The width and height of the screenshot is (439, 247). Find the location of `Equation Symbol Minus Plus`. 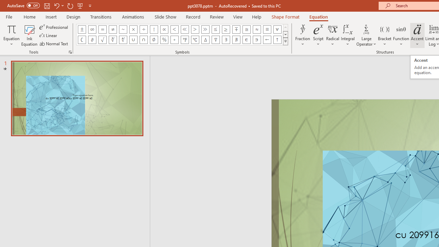

Equation Symbol Minus Plus is located at coordinates (236, 30).